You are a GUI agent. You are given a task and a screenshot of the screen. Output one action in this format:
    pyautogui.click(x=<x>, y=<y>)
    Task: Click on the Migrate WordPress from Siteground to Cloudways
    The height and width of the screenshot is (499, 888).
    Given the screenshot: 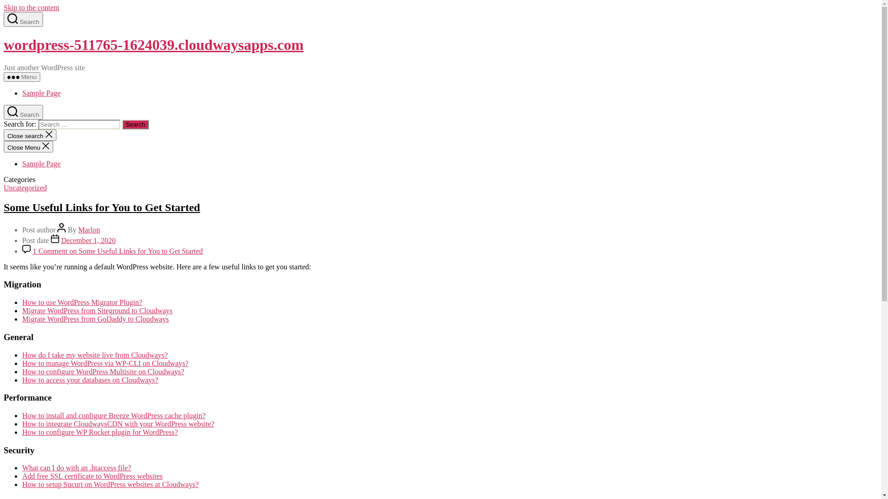 What is the action you would take?
    pyautogui.click(x=97, y=310)
    